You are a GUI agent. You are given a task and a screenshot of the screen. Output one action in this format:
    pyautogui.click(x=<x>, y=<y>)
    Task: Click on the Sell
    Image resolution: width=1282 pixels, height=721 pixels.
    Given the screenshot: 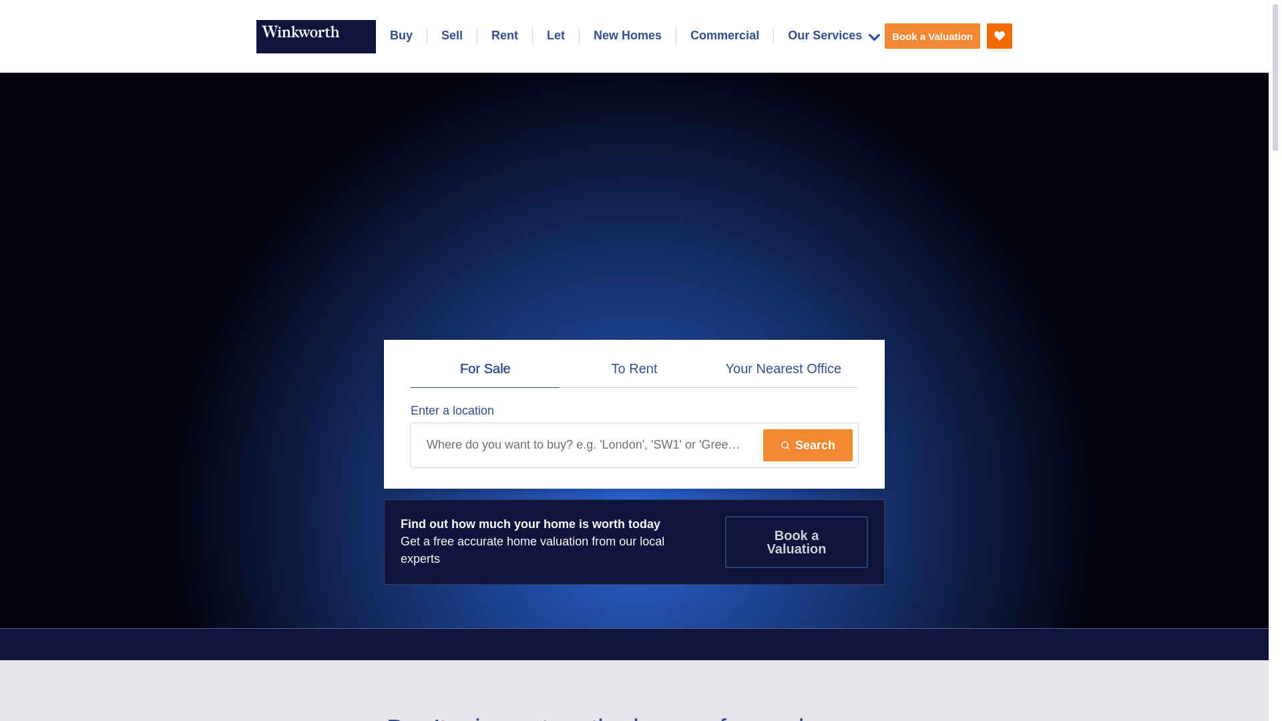 What is the action you would take?
    pyautogui.click(x=451, y=36)
    